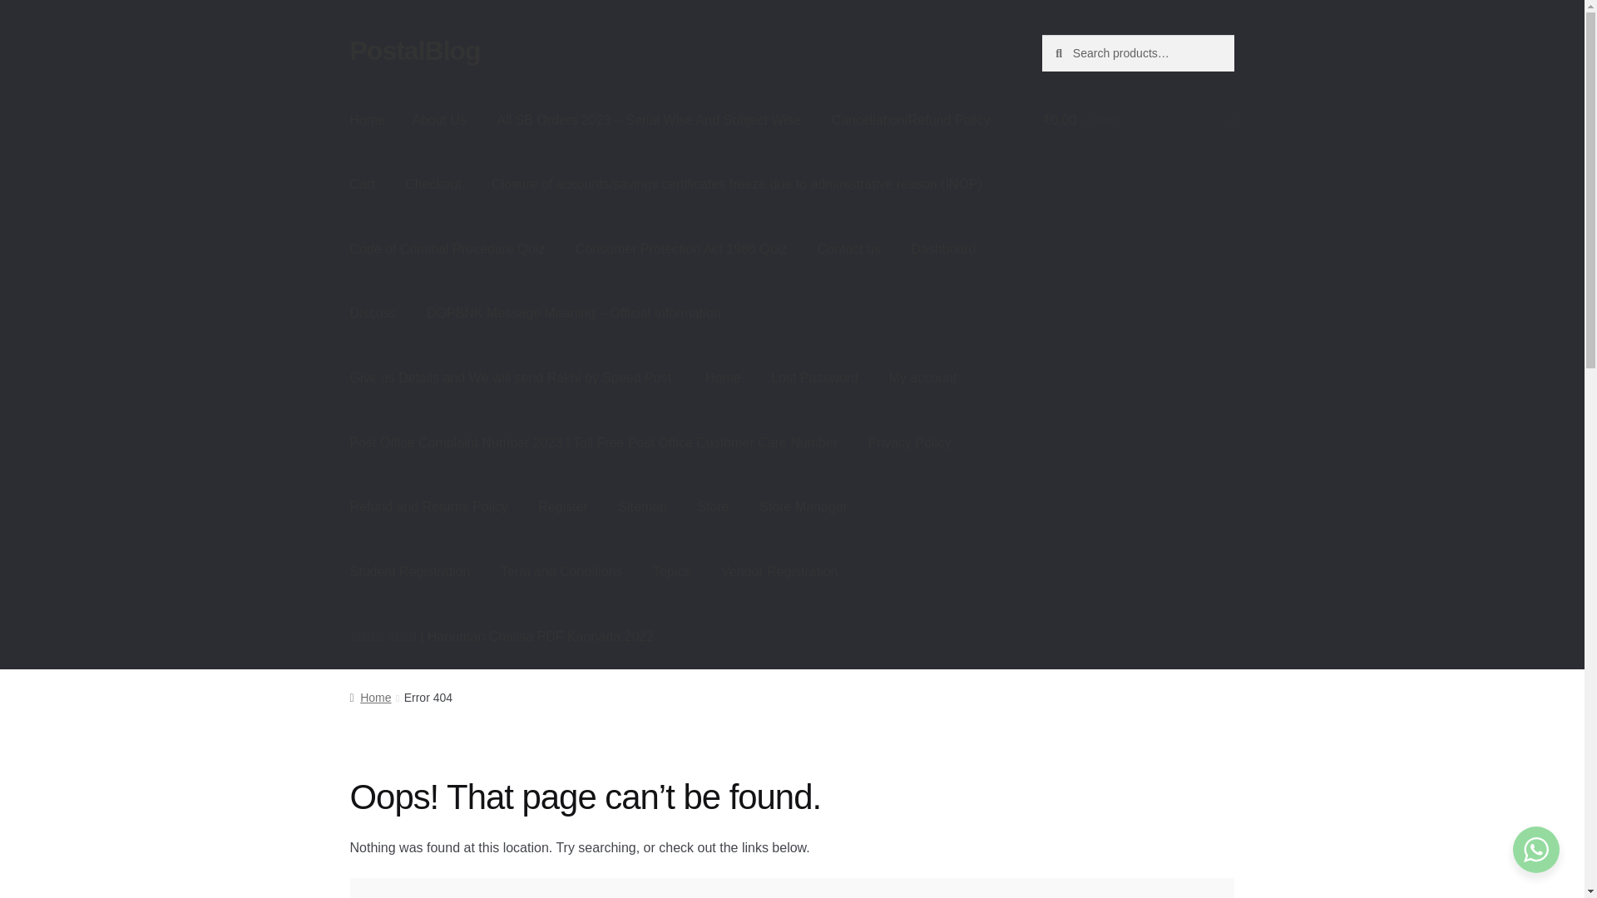  I want to click on PostalBlog, so click(414, 50).